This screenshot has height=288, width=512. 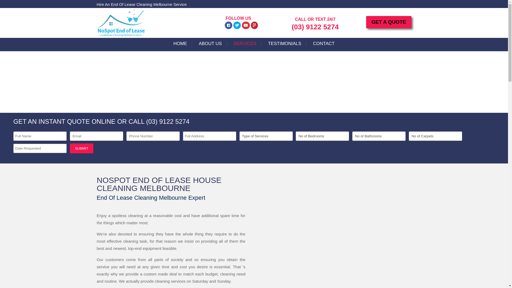 What do you see at coordinates (389, 22) in the screenshot?
I see `GET A QUOTE` at bounding box center [389, 22].